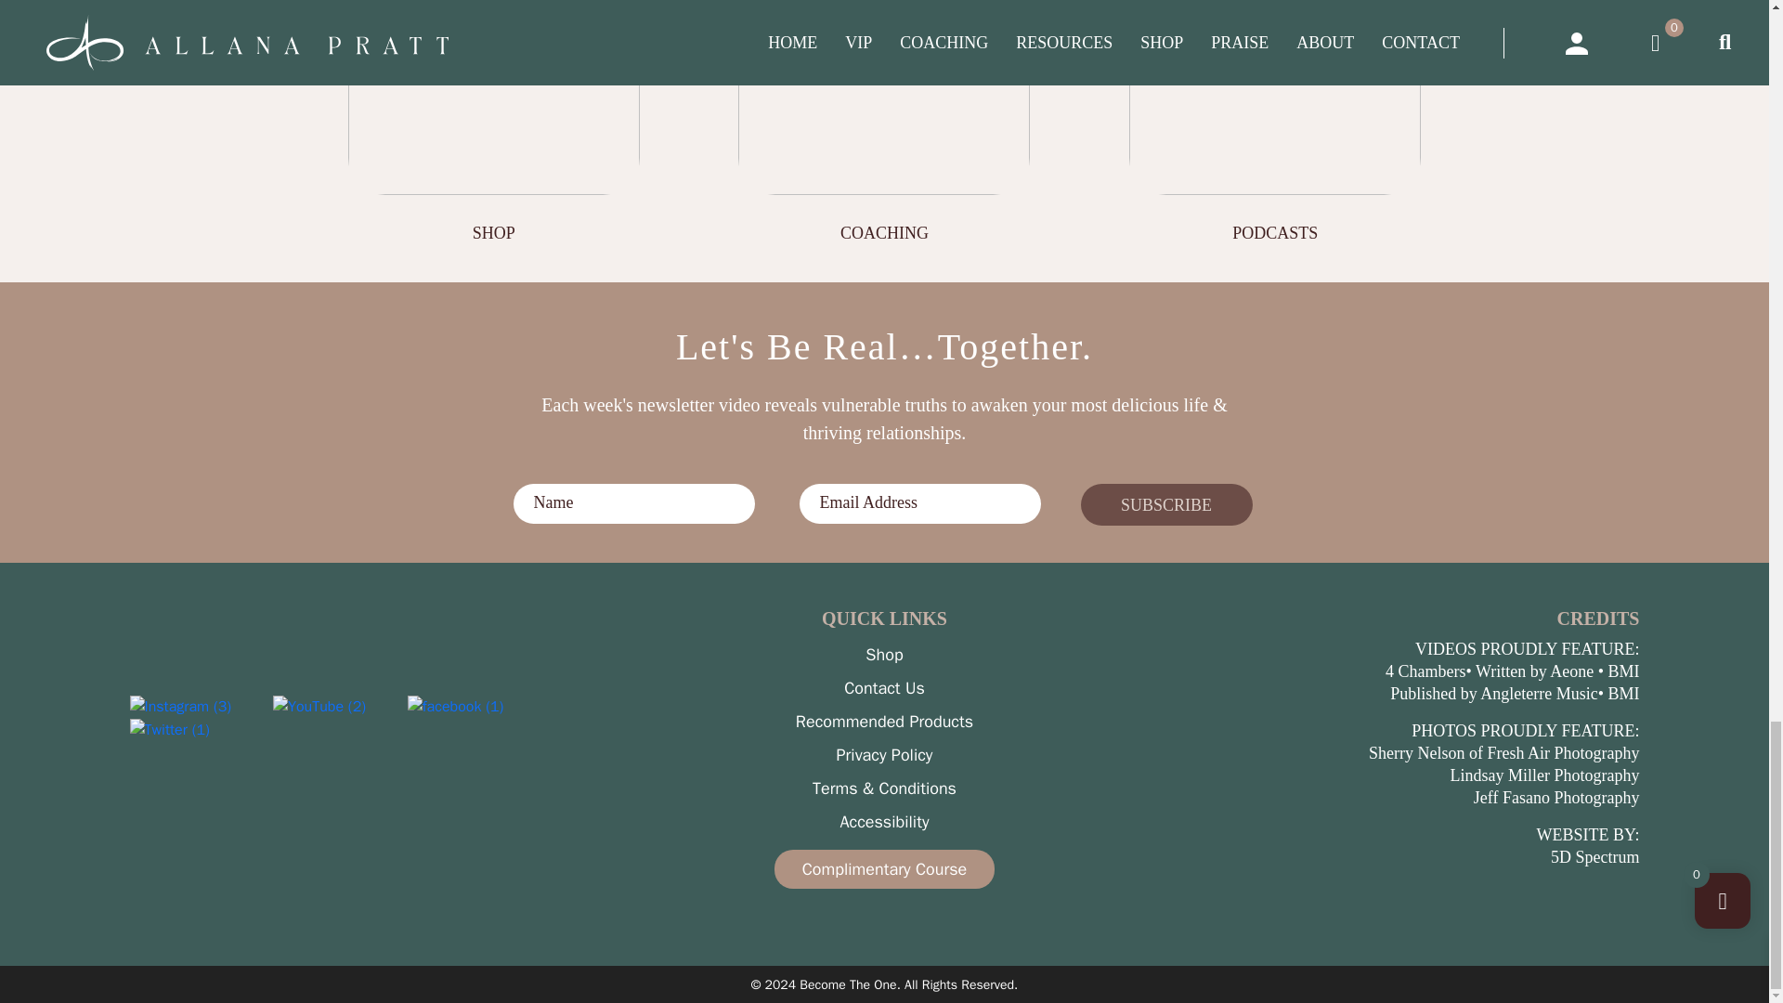 This screenshot has width=1783, height=1003. Describe the element at coordinates (1274, 97) in the screenshot. I see `PODCASTS` at that location.